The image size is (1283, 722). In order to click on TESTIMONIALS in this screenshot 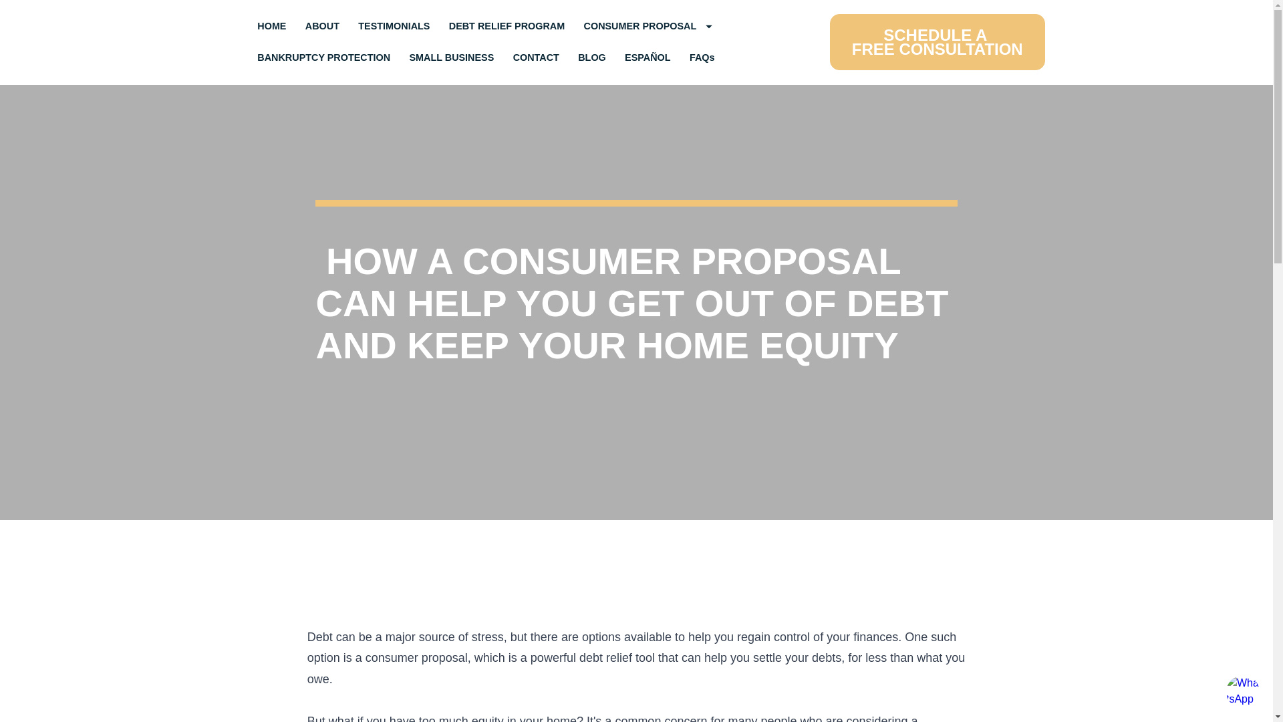, I will do `click(452, 57)`.